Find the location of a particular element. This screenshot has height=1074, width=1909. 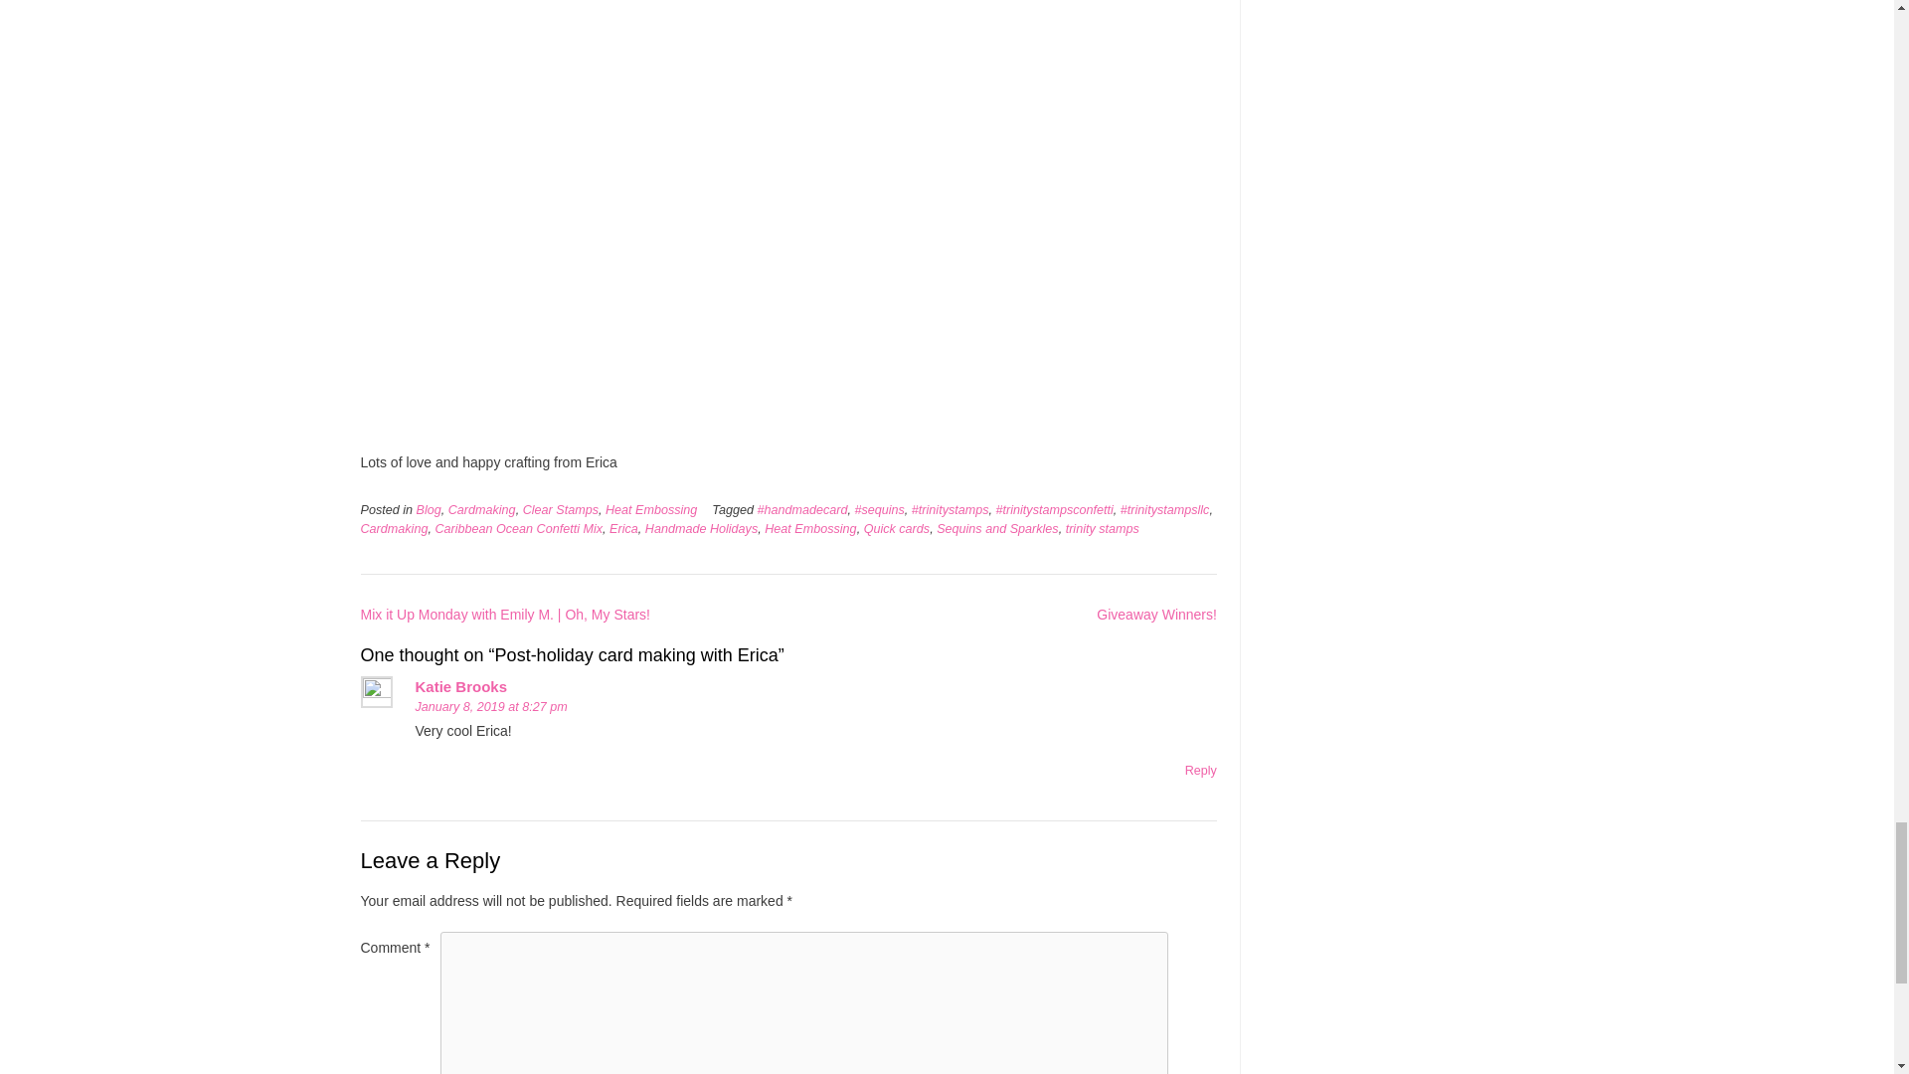

Heat Embossing is located at coordinates (809, 528).